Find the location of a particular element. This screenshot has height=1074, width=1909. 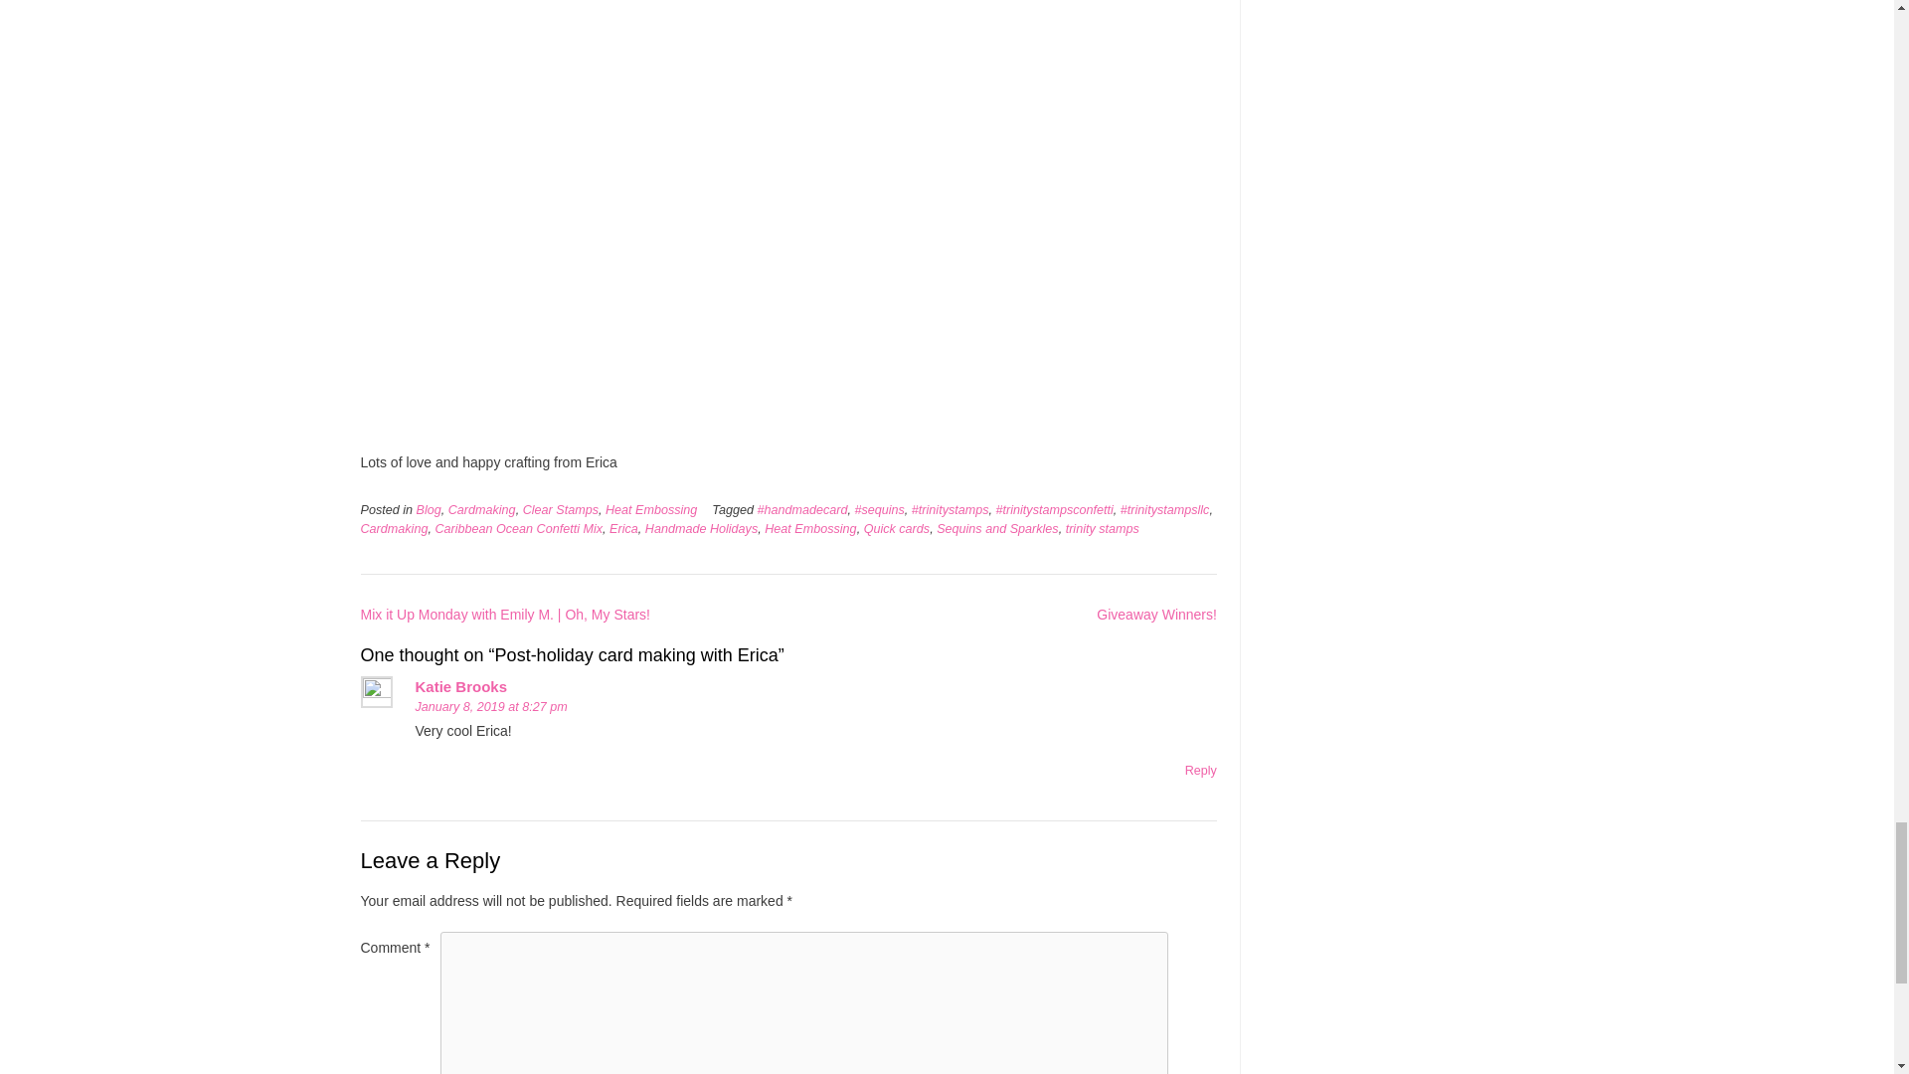

Heat Embossing is located at coordinates (809, 528).